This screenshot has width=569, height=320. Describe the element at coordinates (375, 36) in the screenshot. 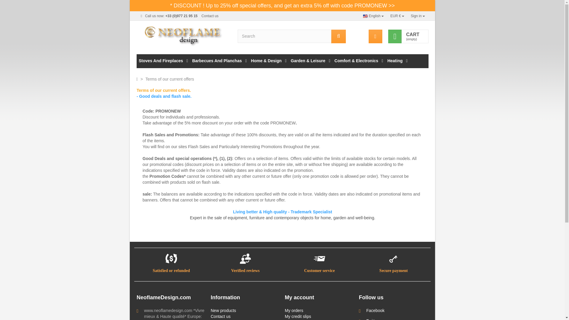

I see `My Account` at that location.